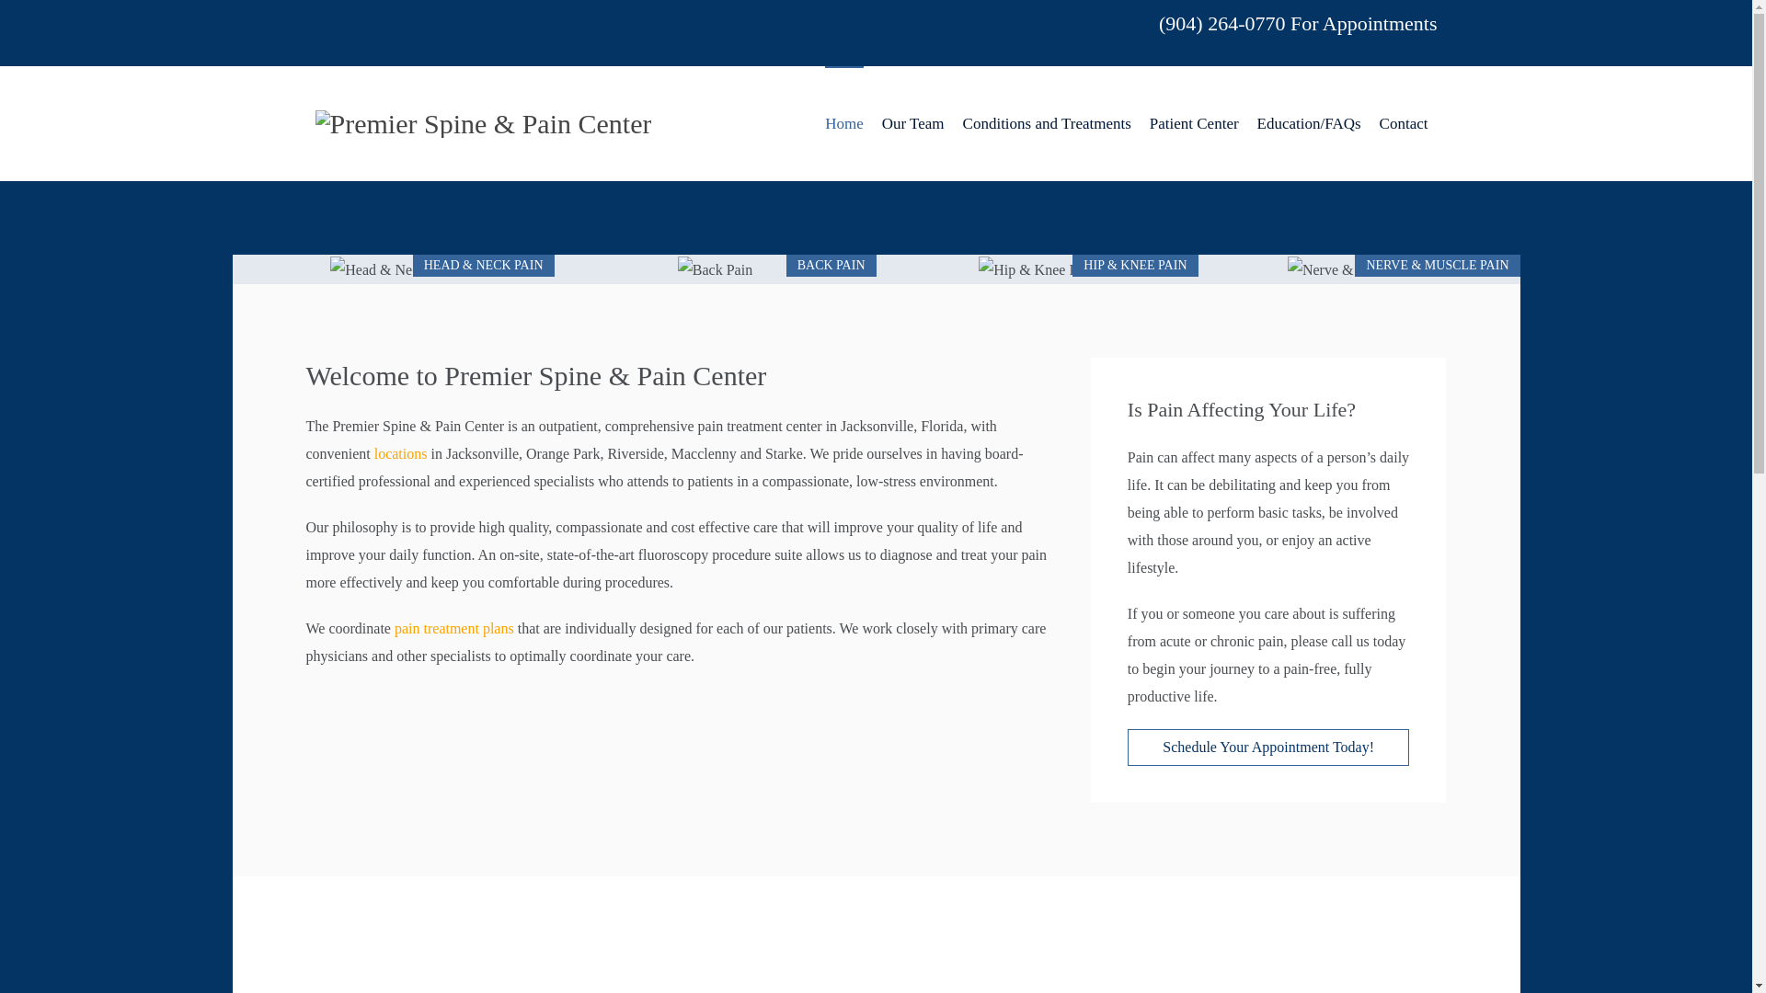 Image resolution: width=1766 pixels, height=993 pixels. I want to click on Back Pain, so click(715, 268).